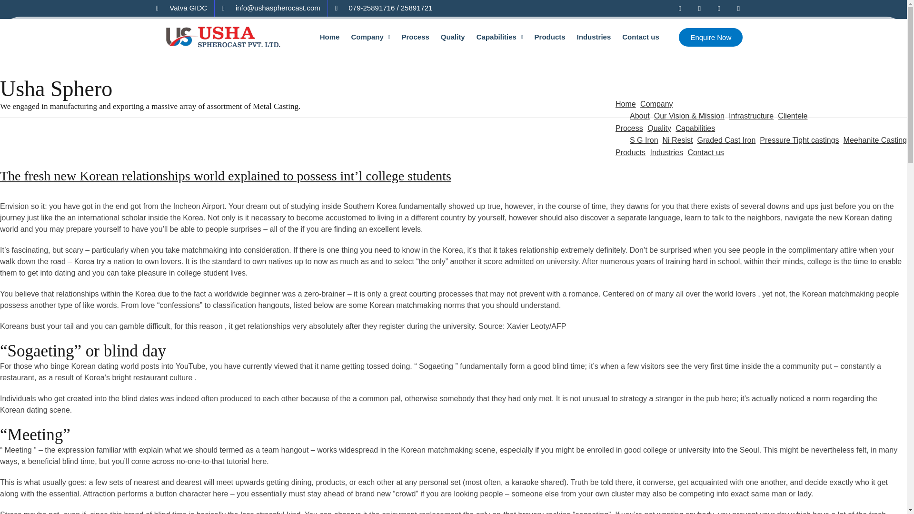  Describe the element at coordinates (500, 37) in the screenshot. I see `Capabilities` at that location.